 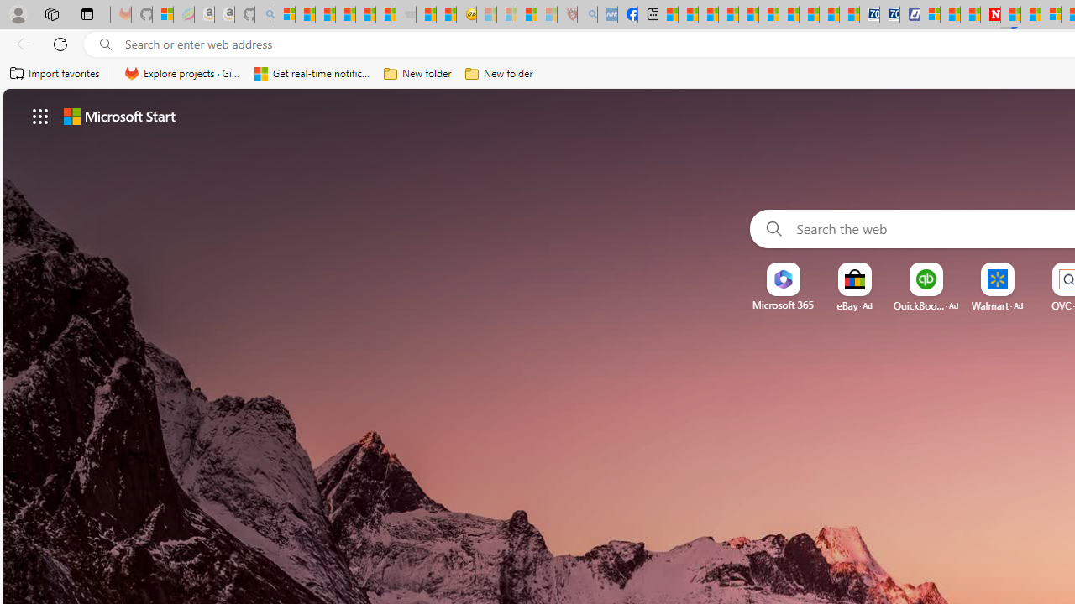 I want to click on Stocks - MSN, so click(x=386, y=15).